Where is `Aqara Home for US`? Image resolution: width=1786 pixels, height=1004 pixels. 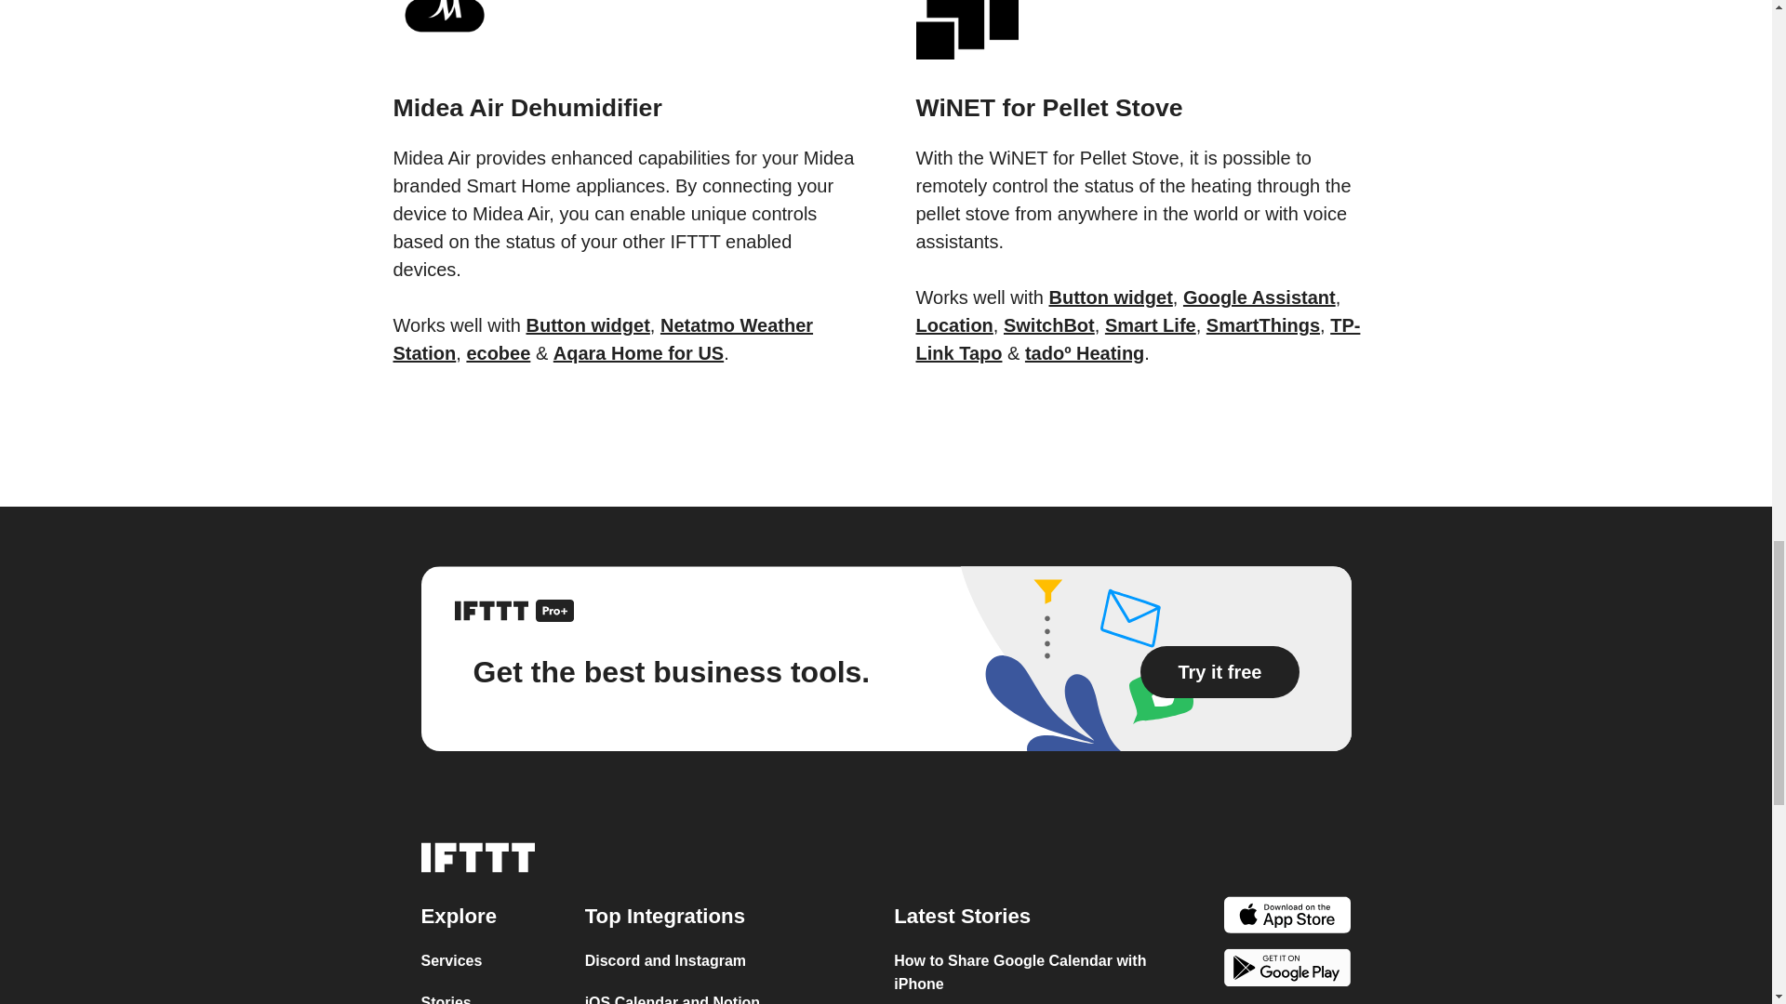
Aqara Home for US is located at coordinates (638, 353).